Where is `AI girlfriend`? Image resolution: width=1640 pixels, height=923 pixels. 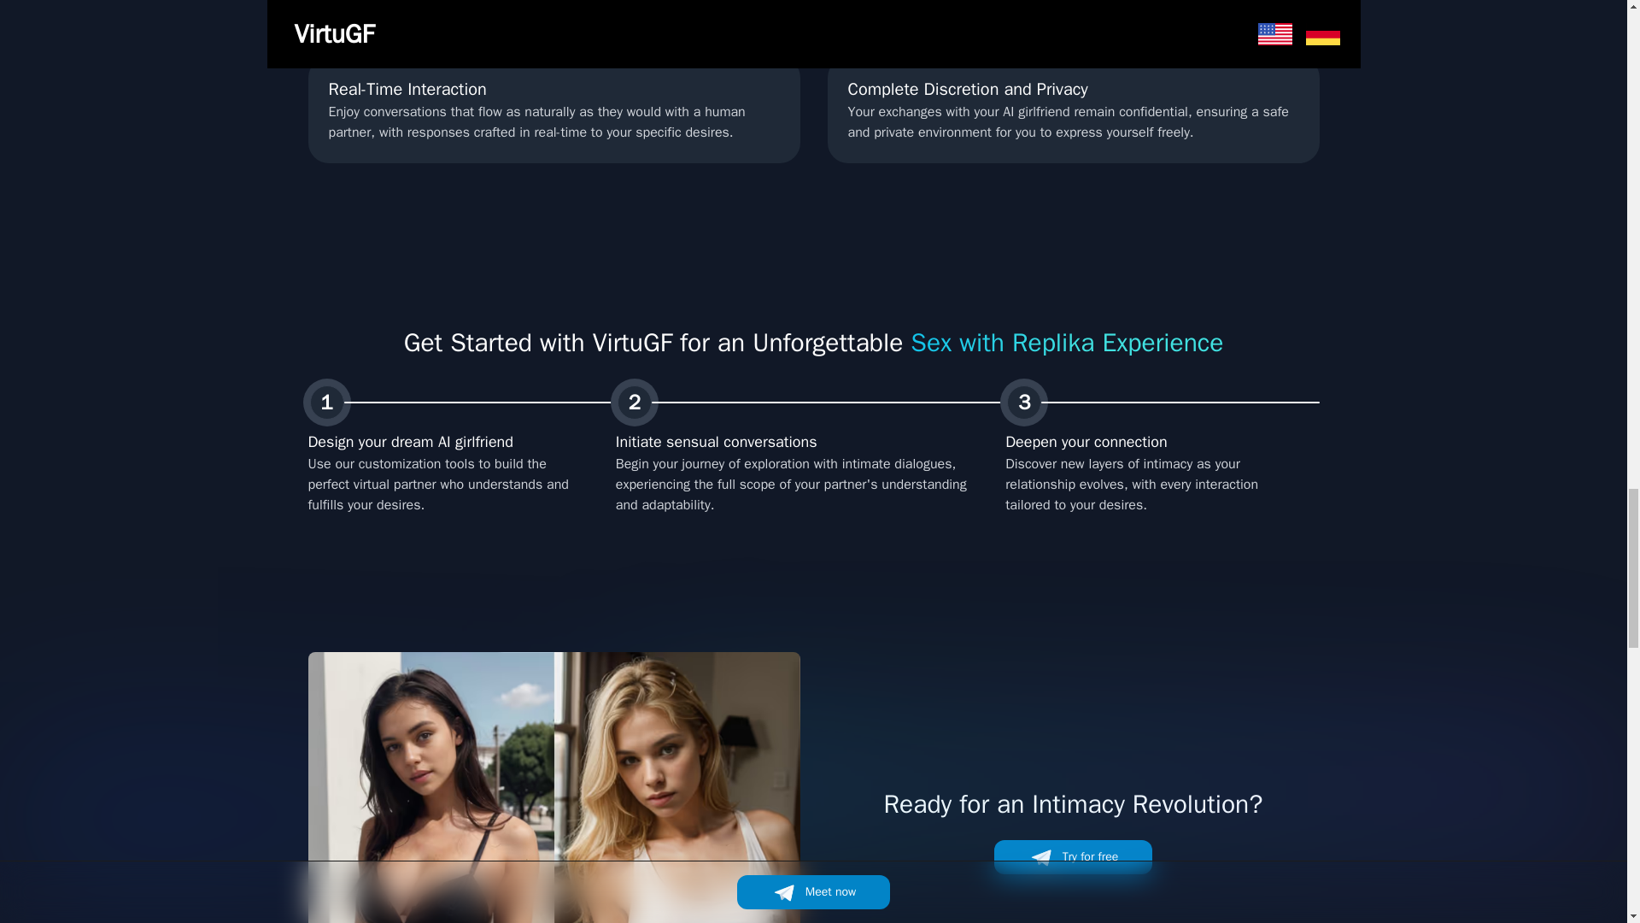 AI girlfriend is located at coordinates (553, 787).